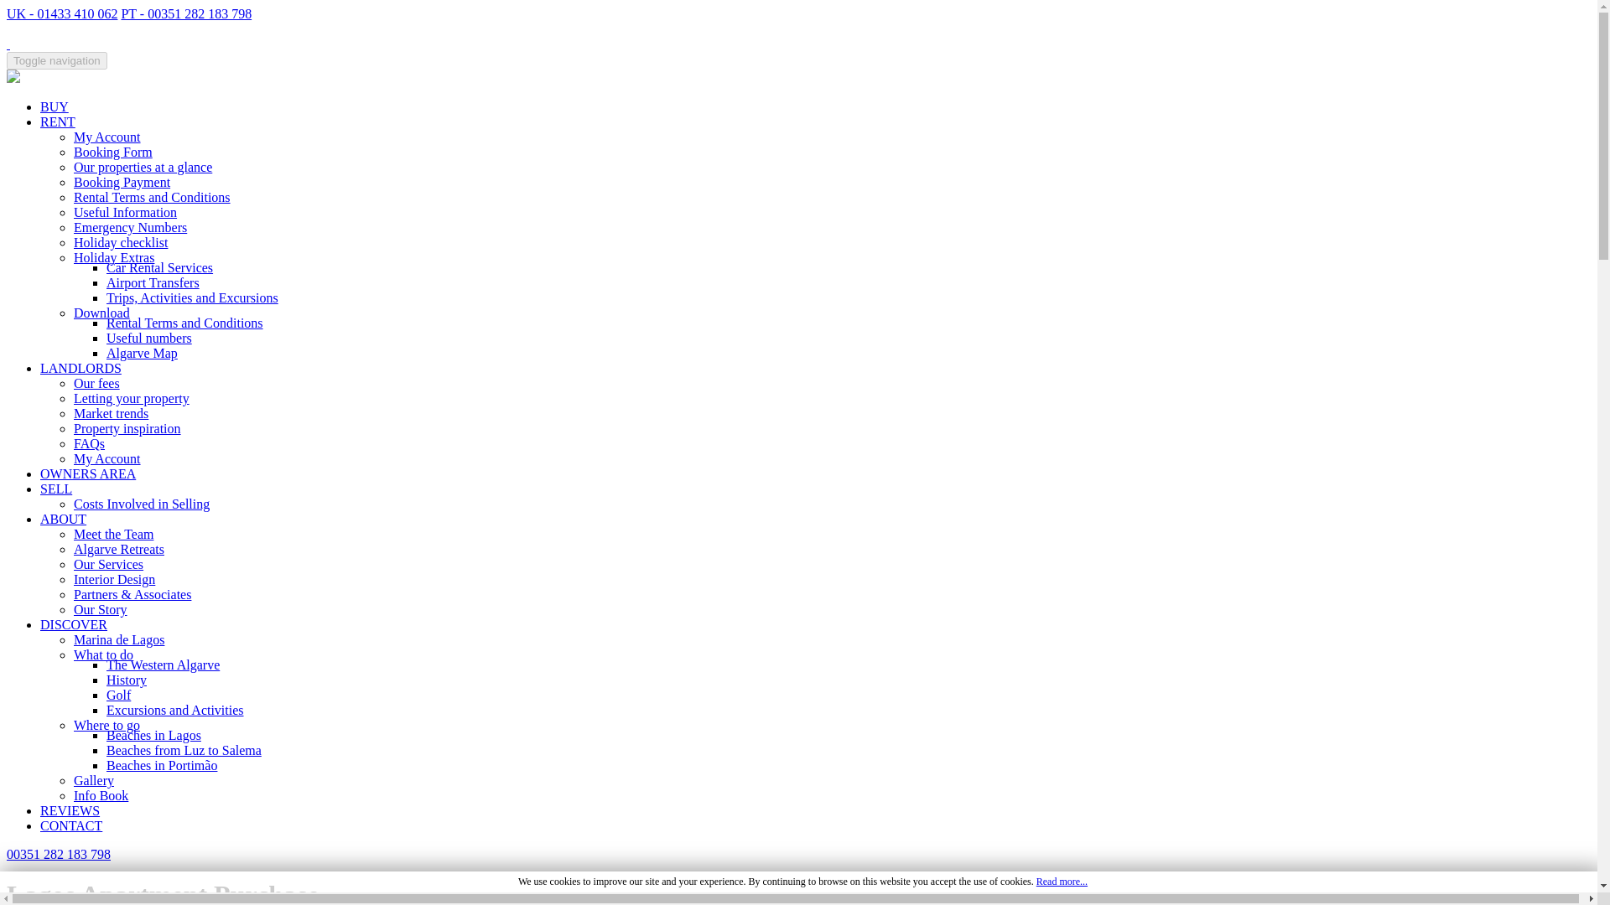 This screenshot has height=905, width=1610. What do you see at coordinates (141, 352) in the screenshot?
I see `Algarve Map` at bounding box center [141, 352].